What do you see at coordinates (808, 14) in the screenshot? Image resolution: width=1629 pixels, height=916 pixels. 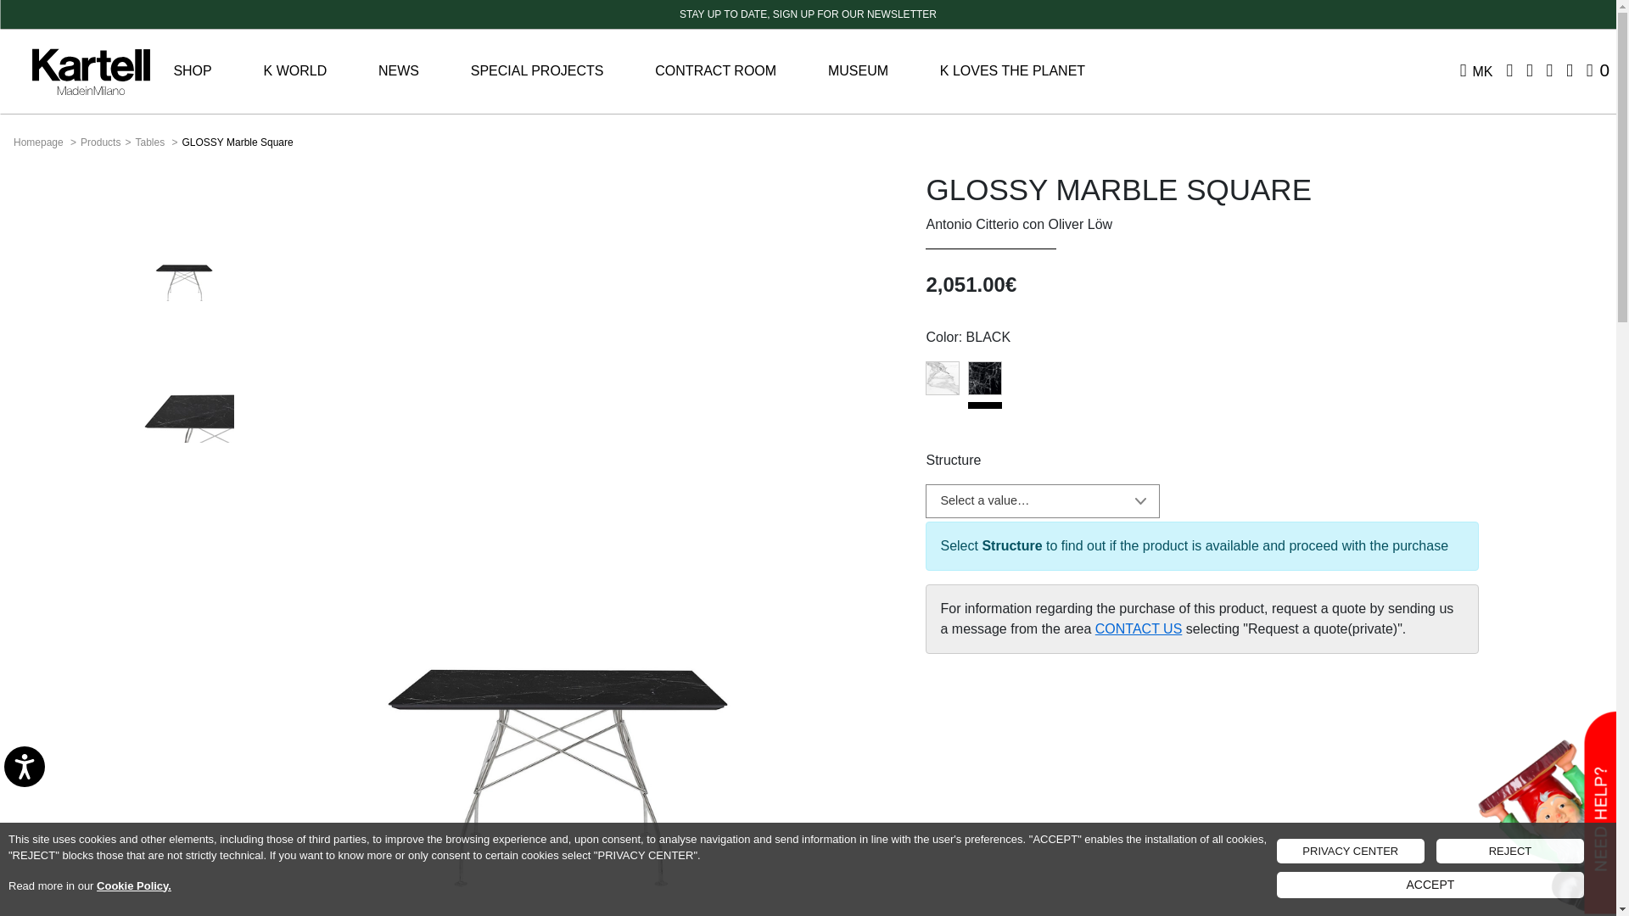 I see `STAY UP TO DATE, SIGN UP FOR OUR NEWSLETTER` at bounding box center [808, 14].